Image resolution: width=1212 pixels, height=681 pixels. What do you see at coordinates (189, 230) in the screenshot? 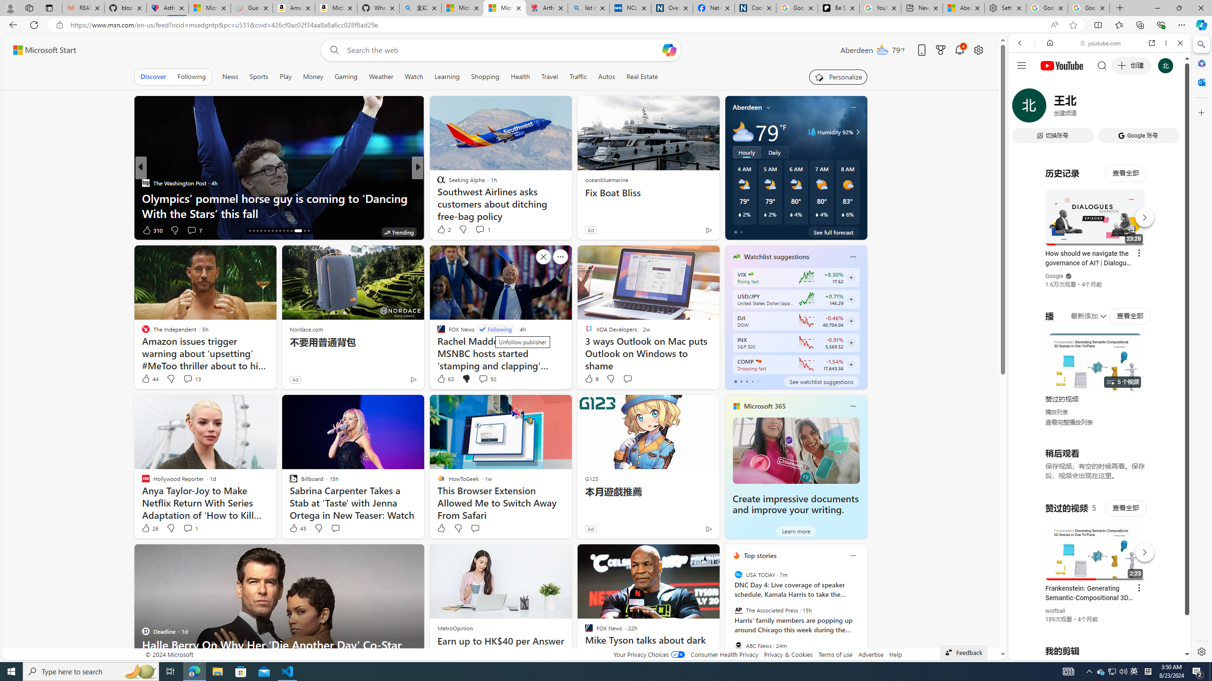
I see `View comments 3 Comment` at bounding box center [189, 230].